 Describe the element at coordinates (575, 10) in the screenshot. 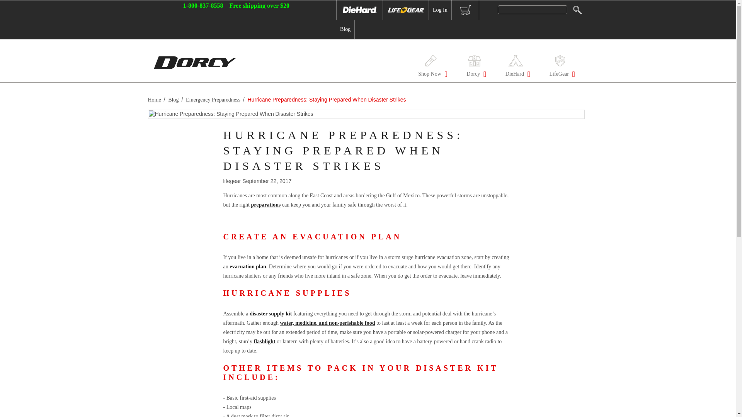

I see `Go` at that location.